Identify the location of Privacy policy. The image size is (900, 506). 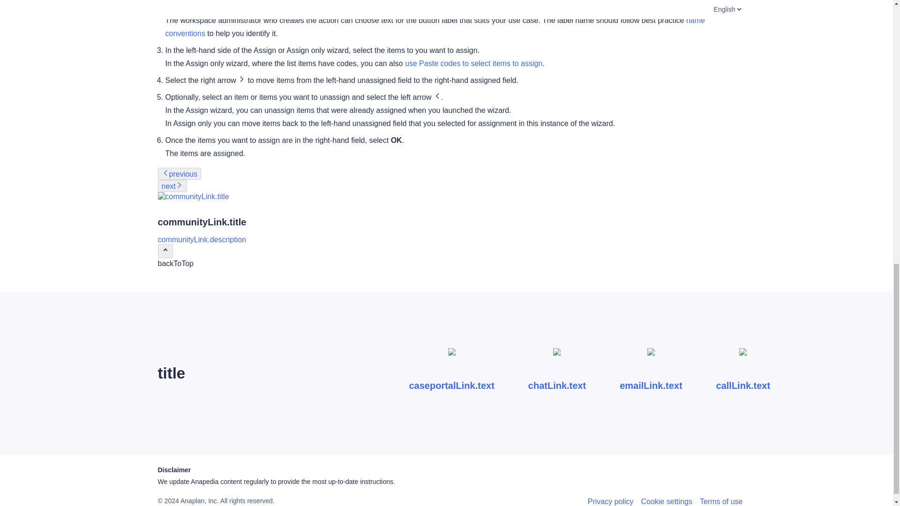
(610, 501).